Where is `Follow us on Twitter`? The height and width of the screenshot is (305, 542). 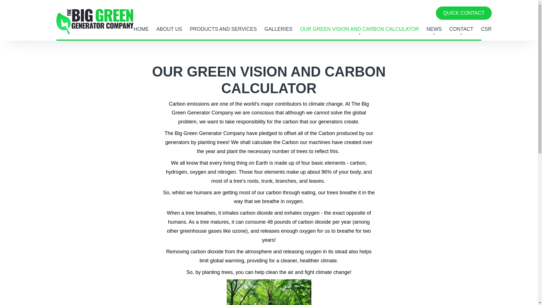
Follow us on Twitter is located at coordinates (406, 13).